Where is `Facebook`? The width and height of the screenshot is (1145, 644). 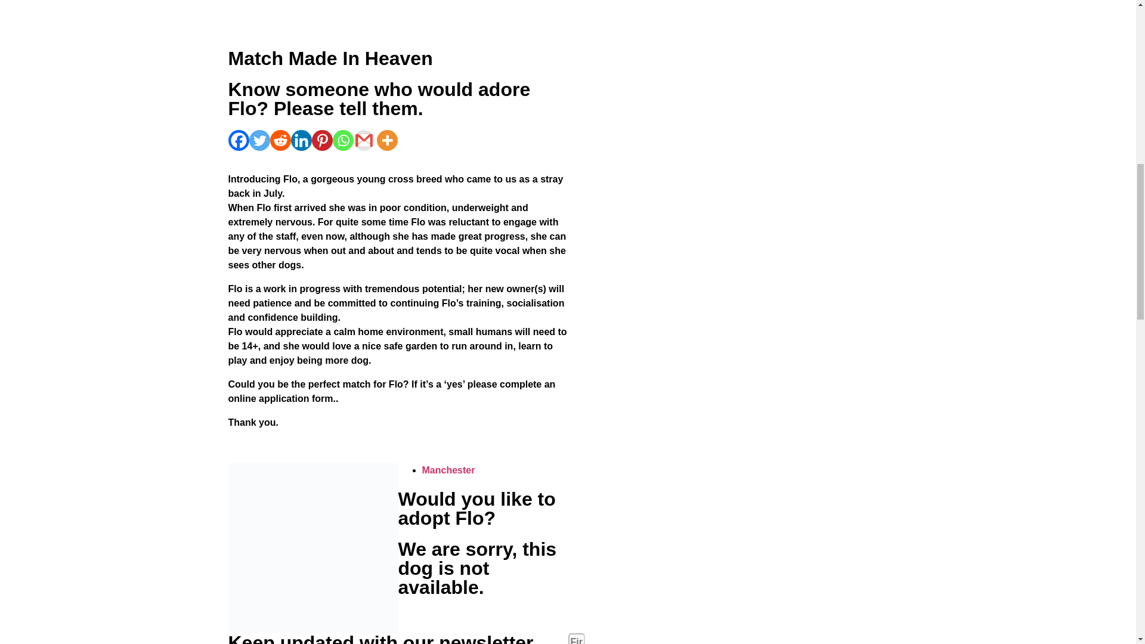
Facebook is located at coordinates (238, 140).